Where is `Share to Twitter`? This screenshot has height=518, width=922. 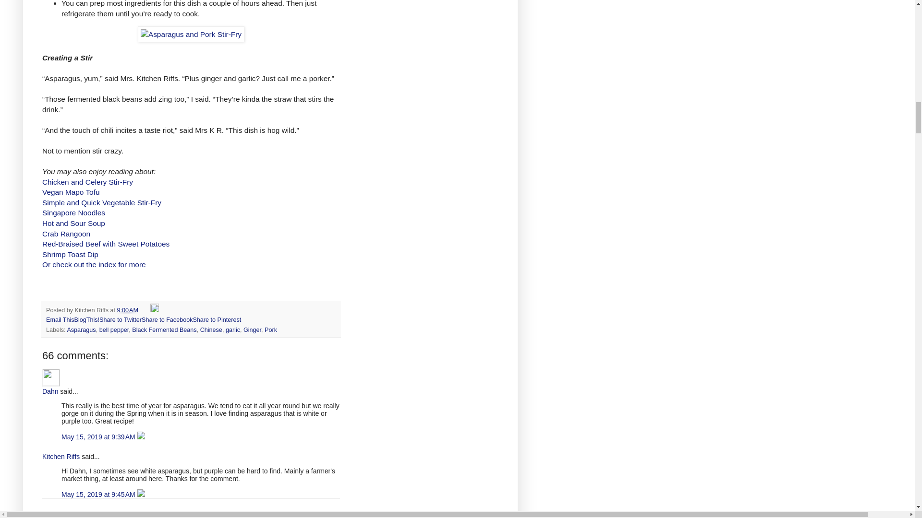
Share to Twitter is located at coordinates (121, 319).